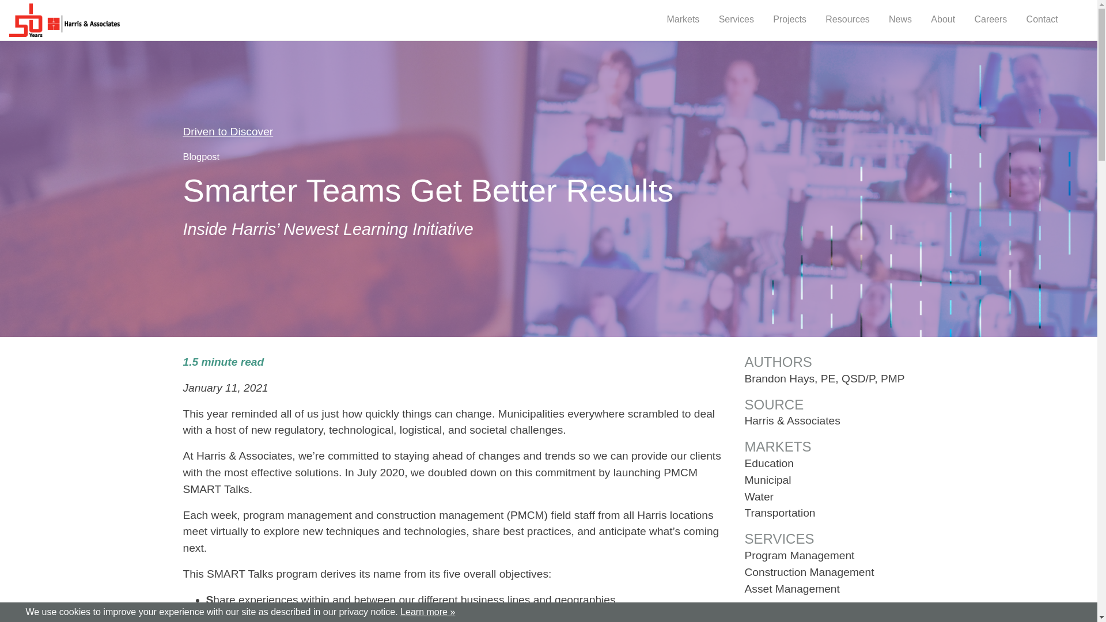  I want to click on Projects, so click(789, 20).